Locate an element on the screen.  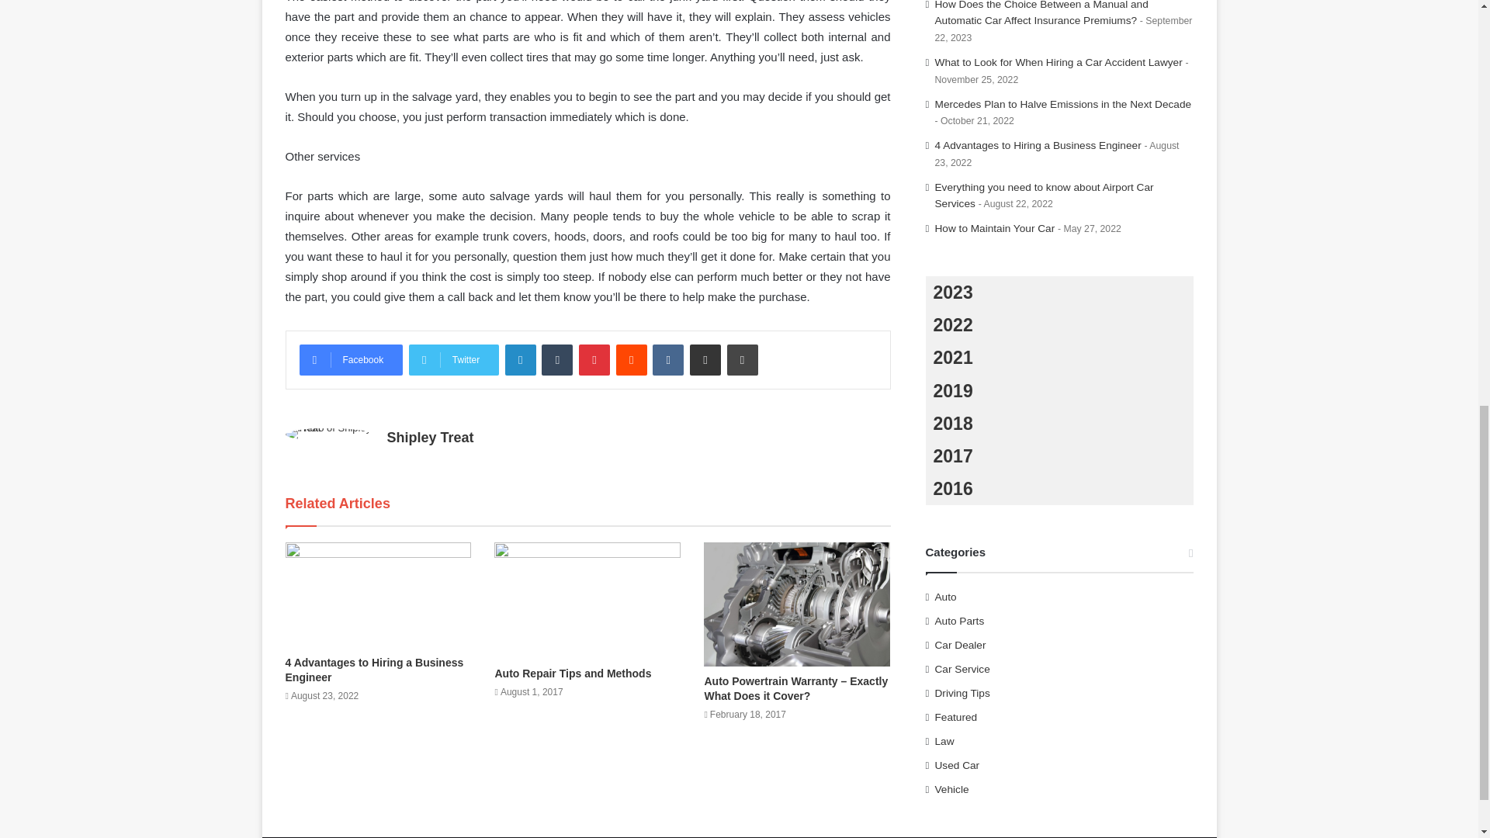
Reddit is located at coordinates (632, 359).